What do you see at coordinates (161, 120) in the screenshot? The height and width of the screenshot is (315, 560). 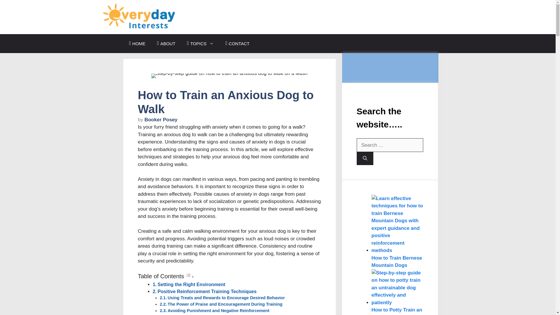 I see `View all posts by Booker Posey` at bounding box center [161, 120].